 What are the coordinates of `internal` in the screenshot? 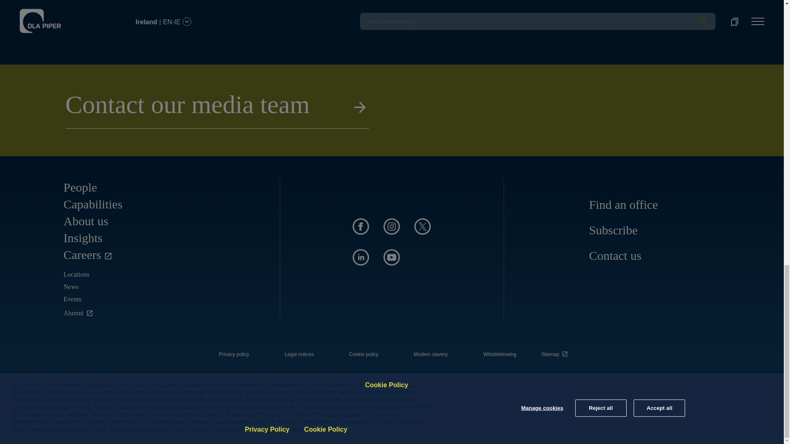 It's located at (364, 354).